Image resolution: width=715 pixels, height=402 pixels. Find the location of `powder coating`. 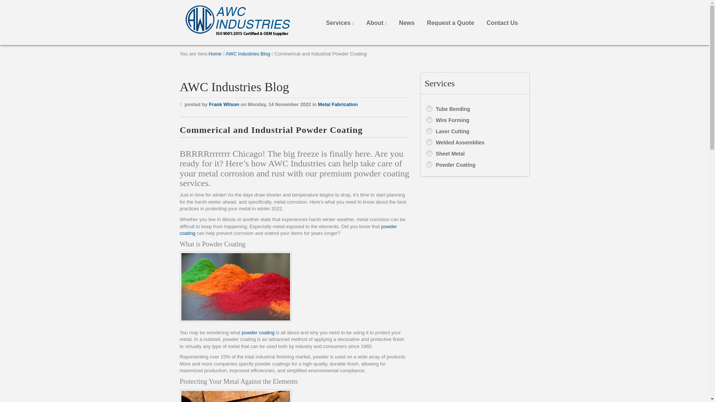

powder coating is located at coordinates (288, 230).